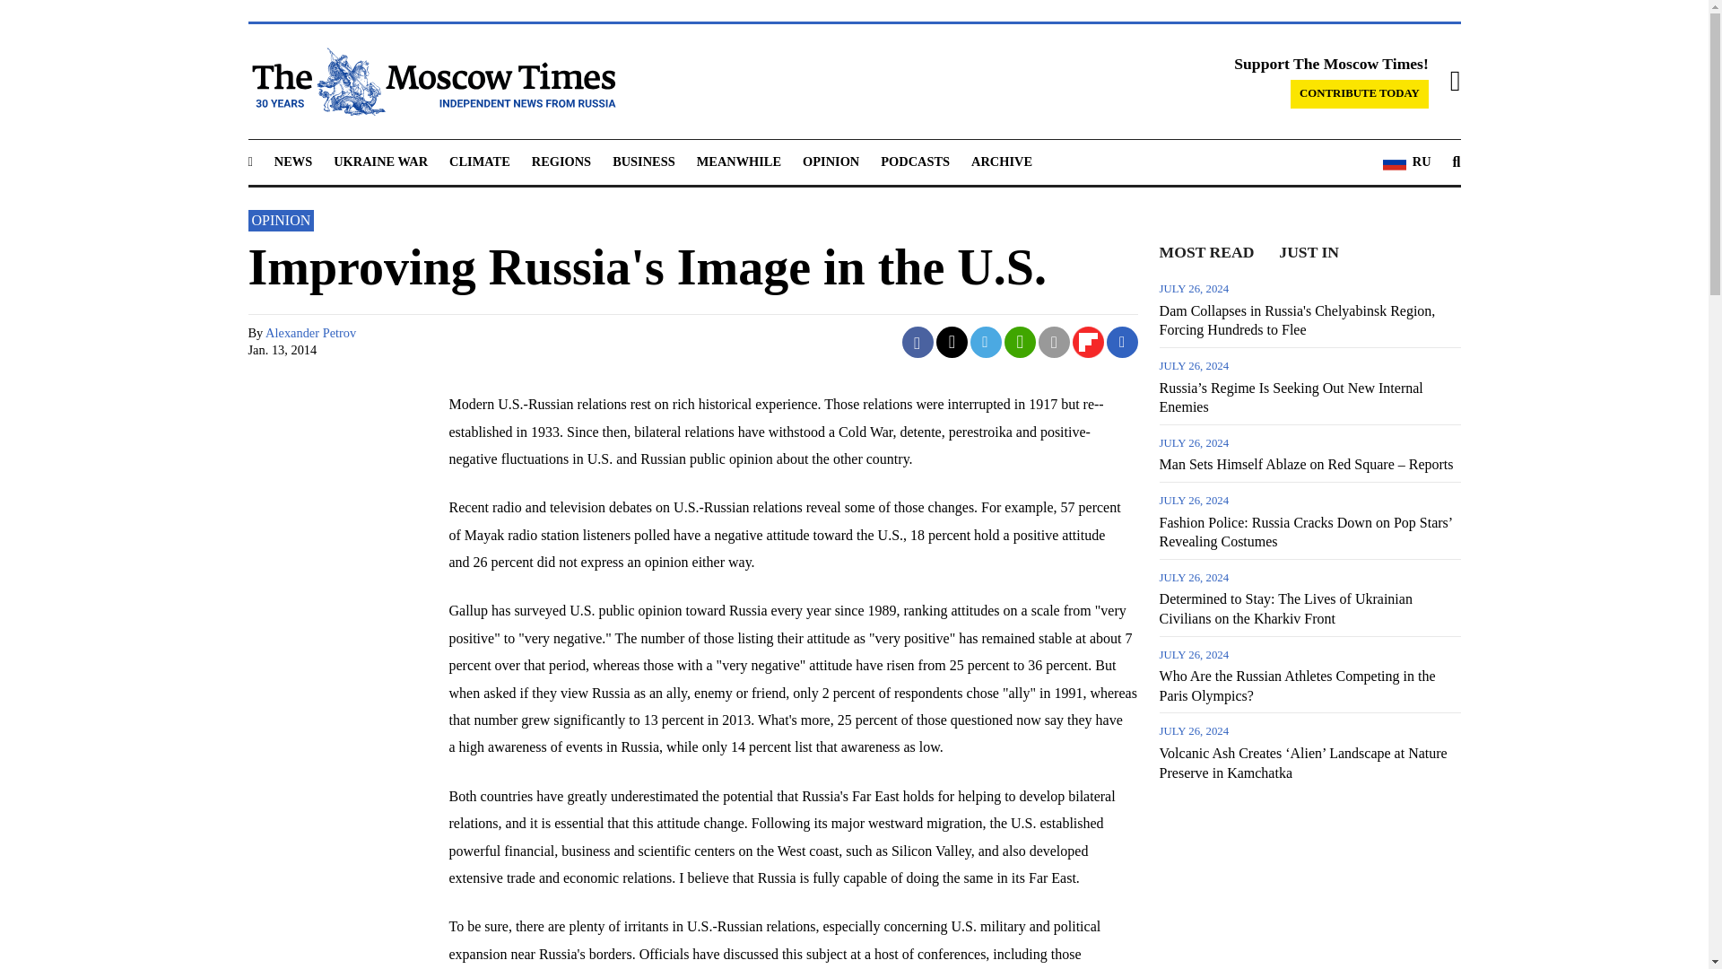 The image size is (1722, 969). Describe the element at coordinates (1360, 93) in the screenshot. I see `CONTRIBUTE TODAY` at that location.